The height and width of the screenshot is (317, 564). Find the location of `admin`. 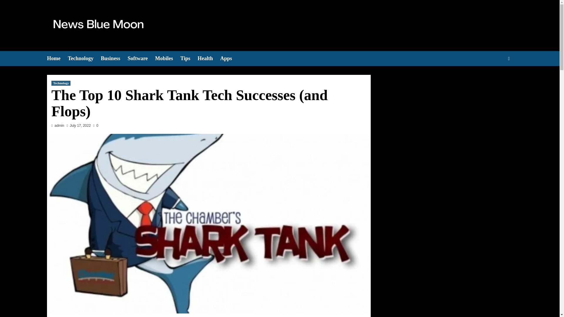

admin is located at coordinates (59, 126).